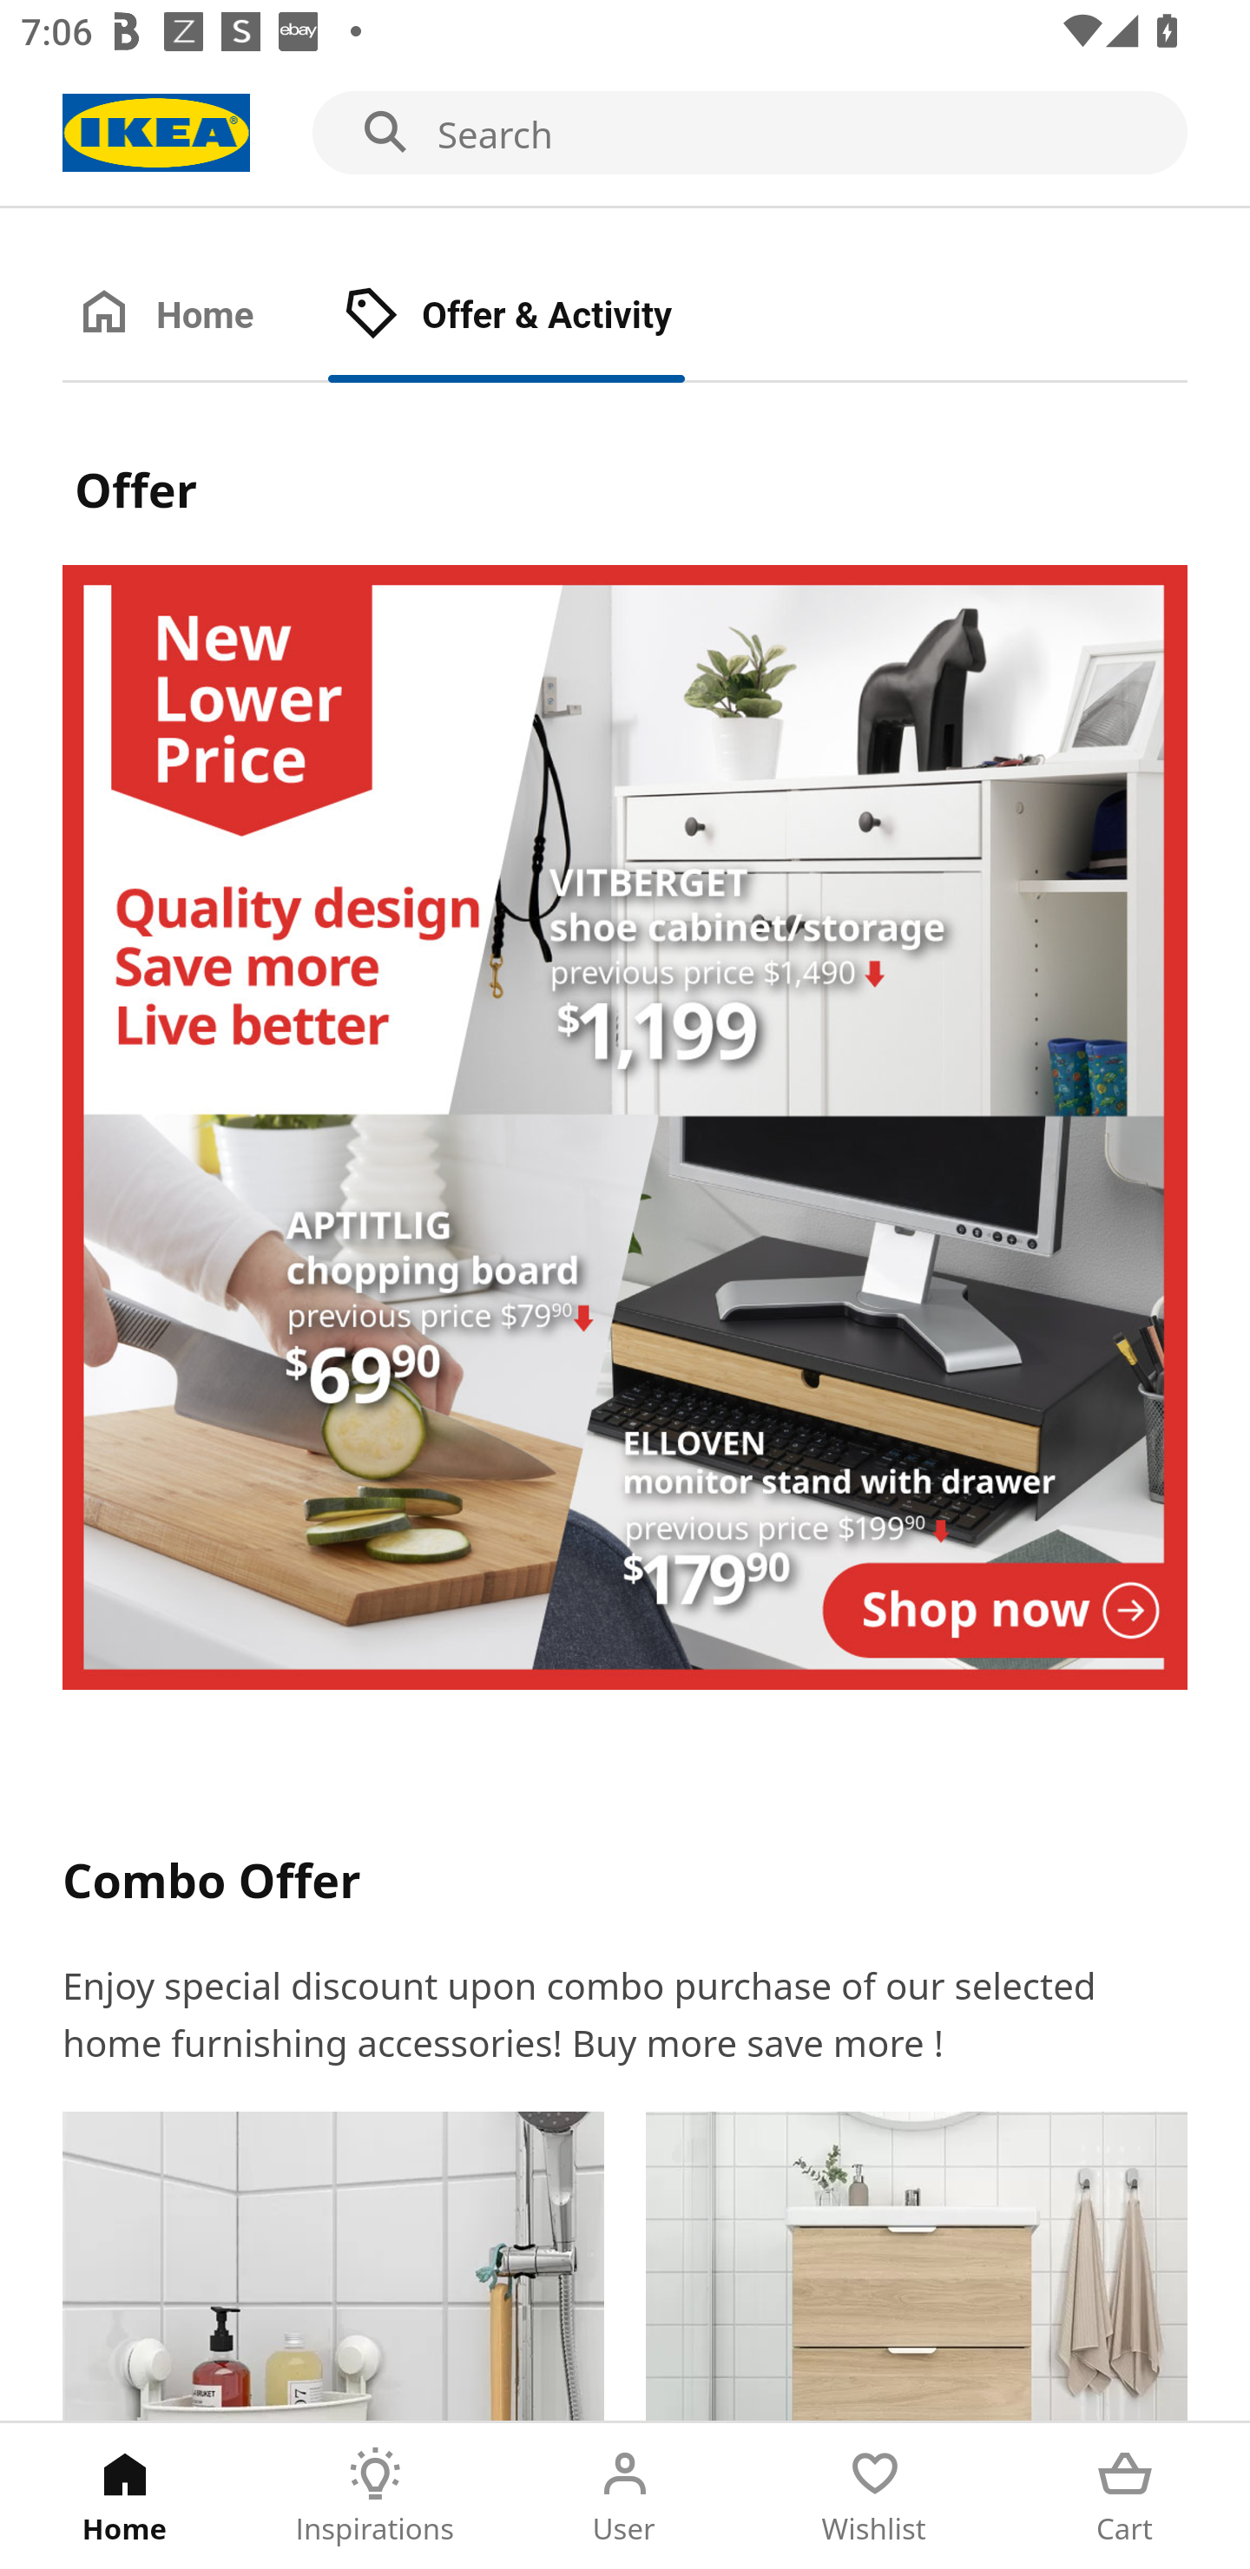 The width and height of the screenshot is (1250, 2569). I want to click on Home
Tab 1 of 5, so click(125, 2496).